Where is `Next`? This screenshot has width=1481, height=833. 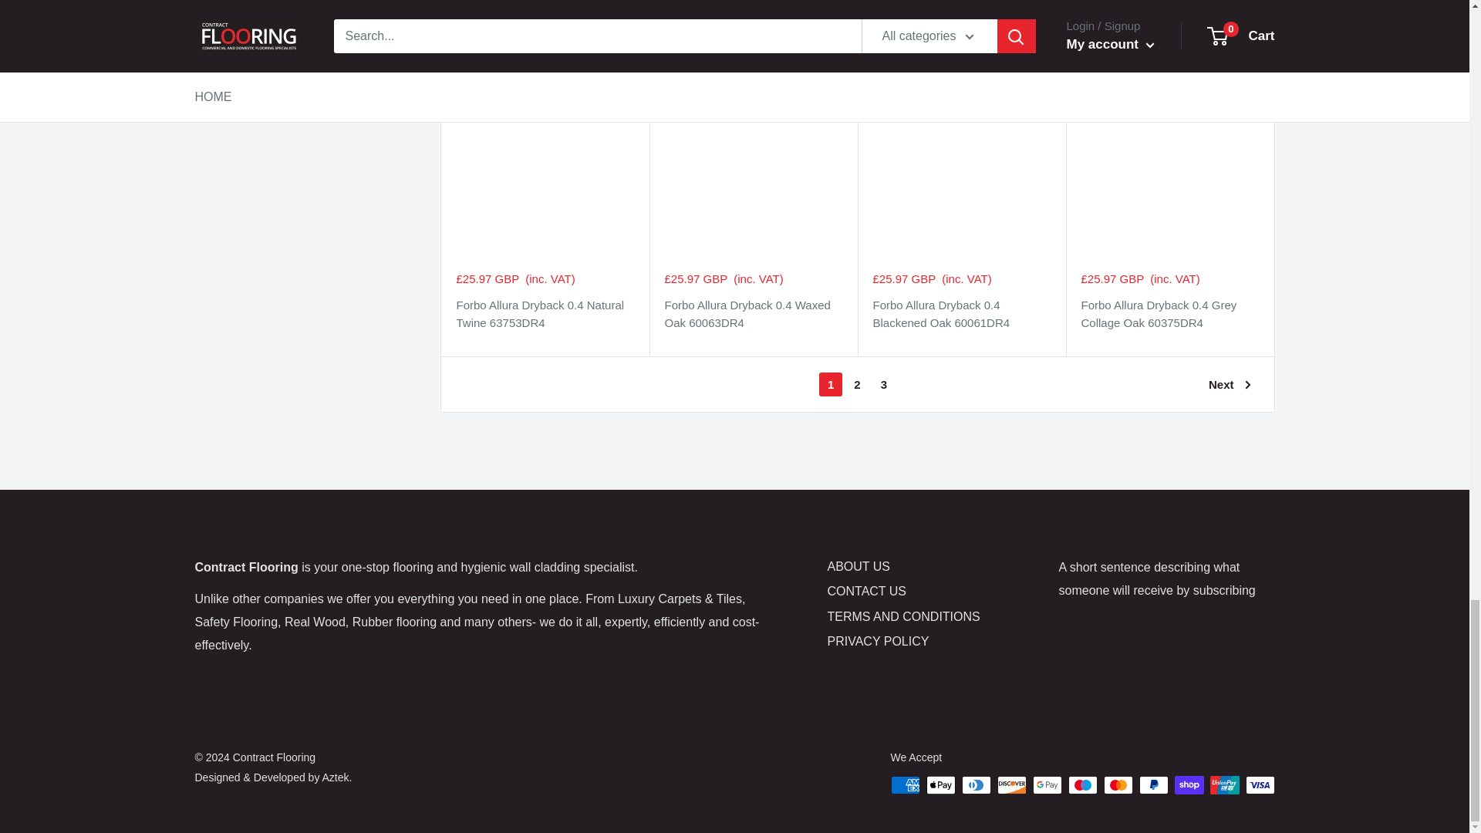 Next is located at coordinates (1230, 384).